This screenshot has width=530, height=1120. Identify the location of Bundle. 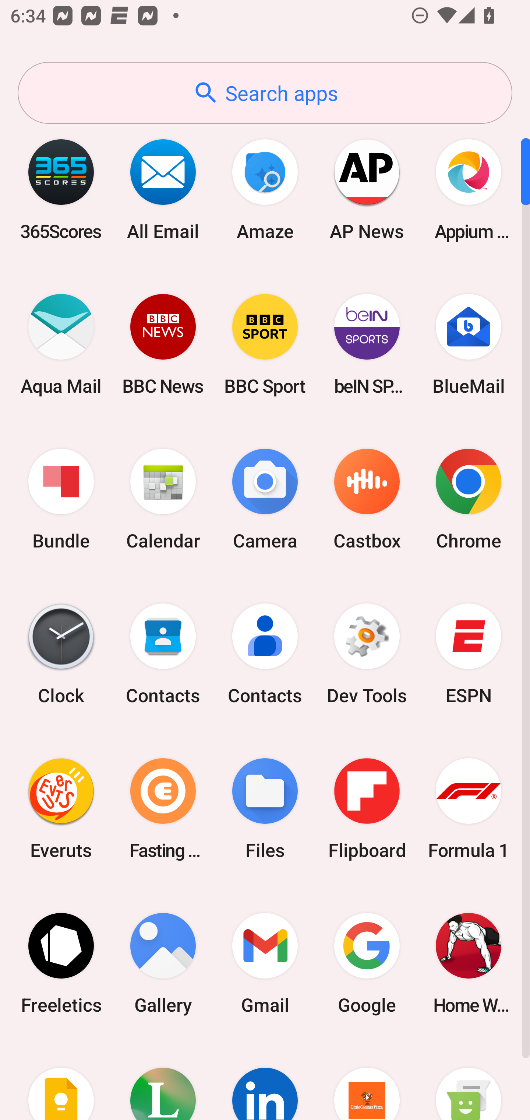
(61, 500).